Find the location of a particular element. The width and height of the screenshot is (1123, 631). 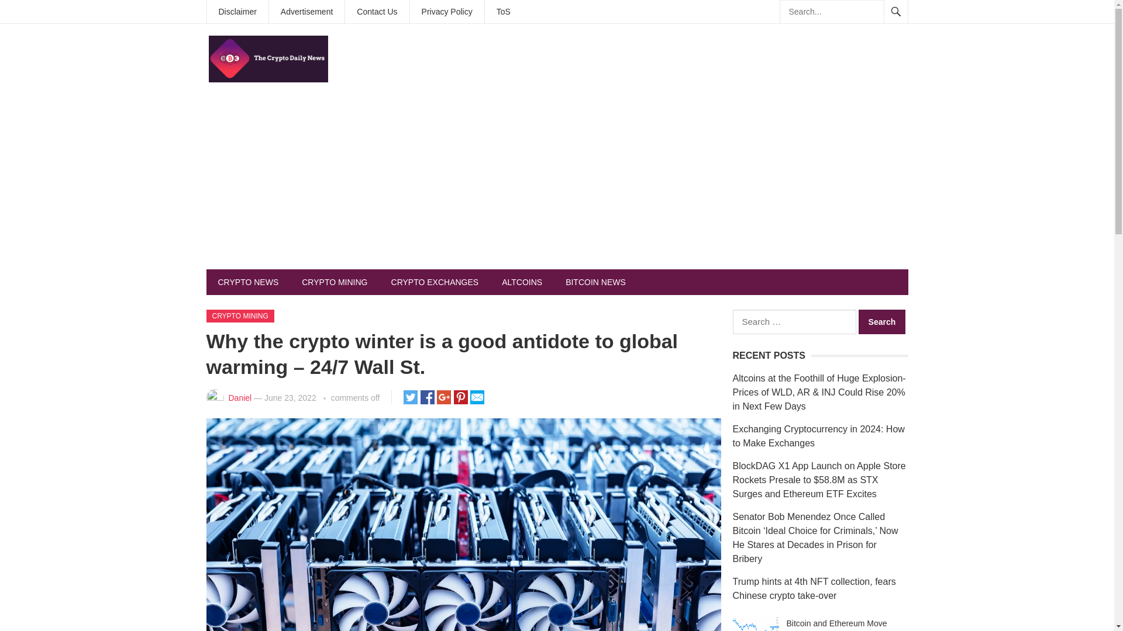

ALTCOINS is located at coordinates (522, 282).